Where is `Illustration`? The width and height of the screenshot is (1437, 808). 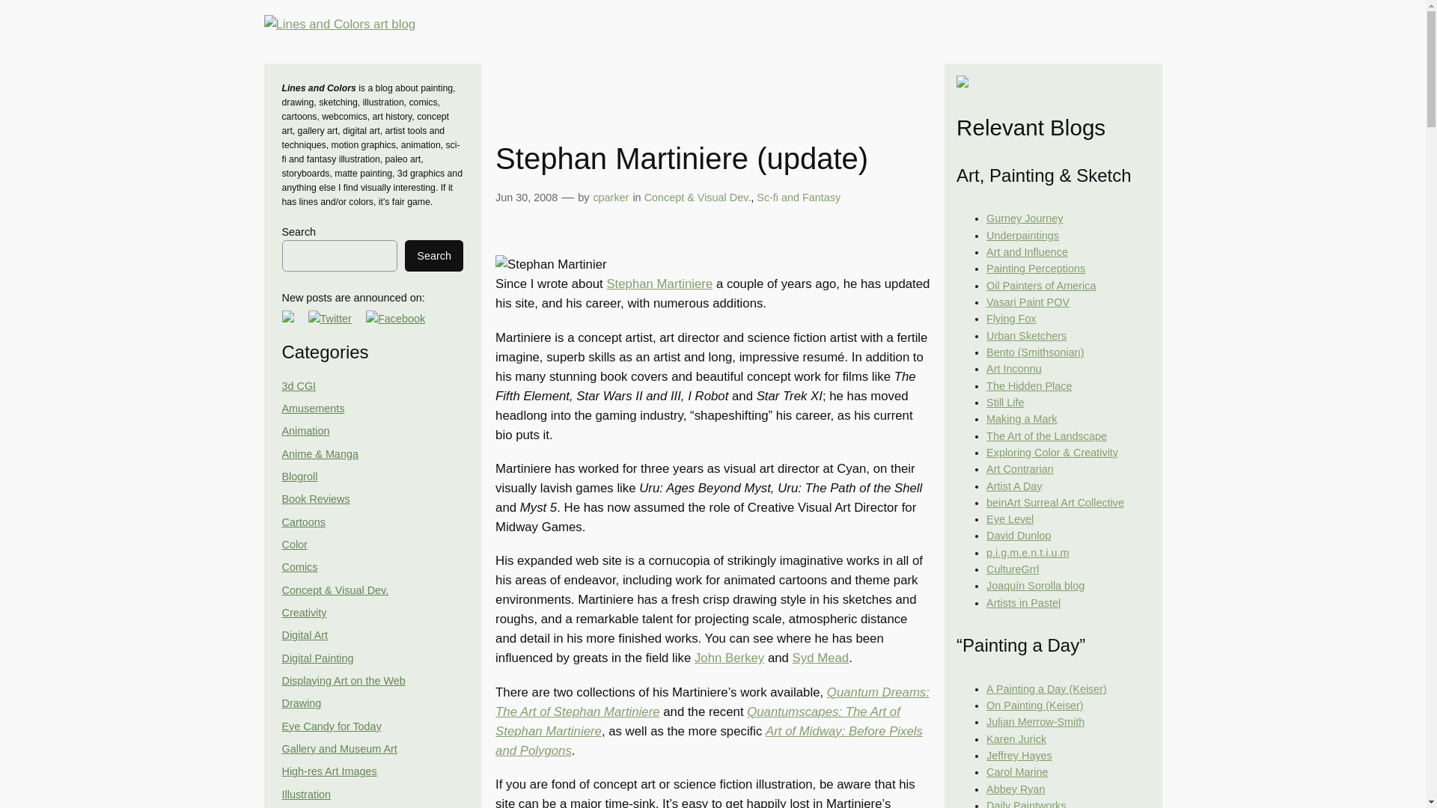
Illustration is located at coordinates (305, 795).